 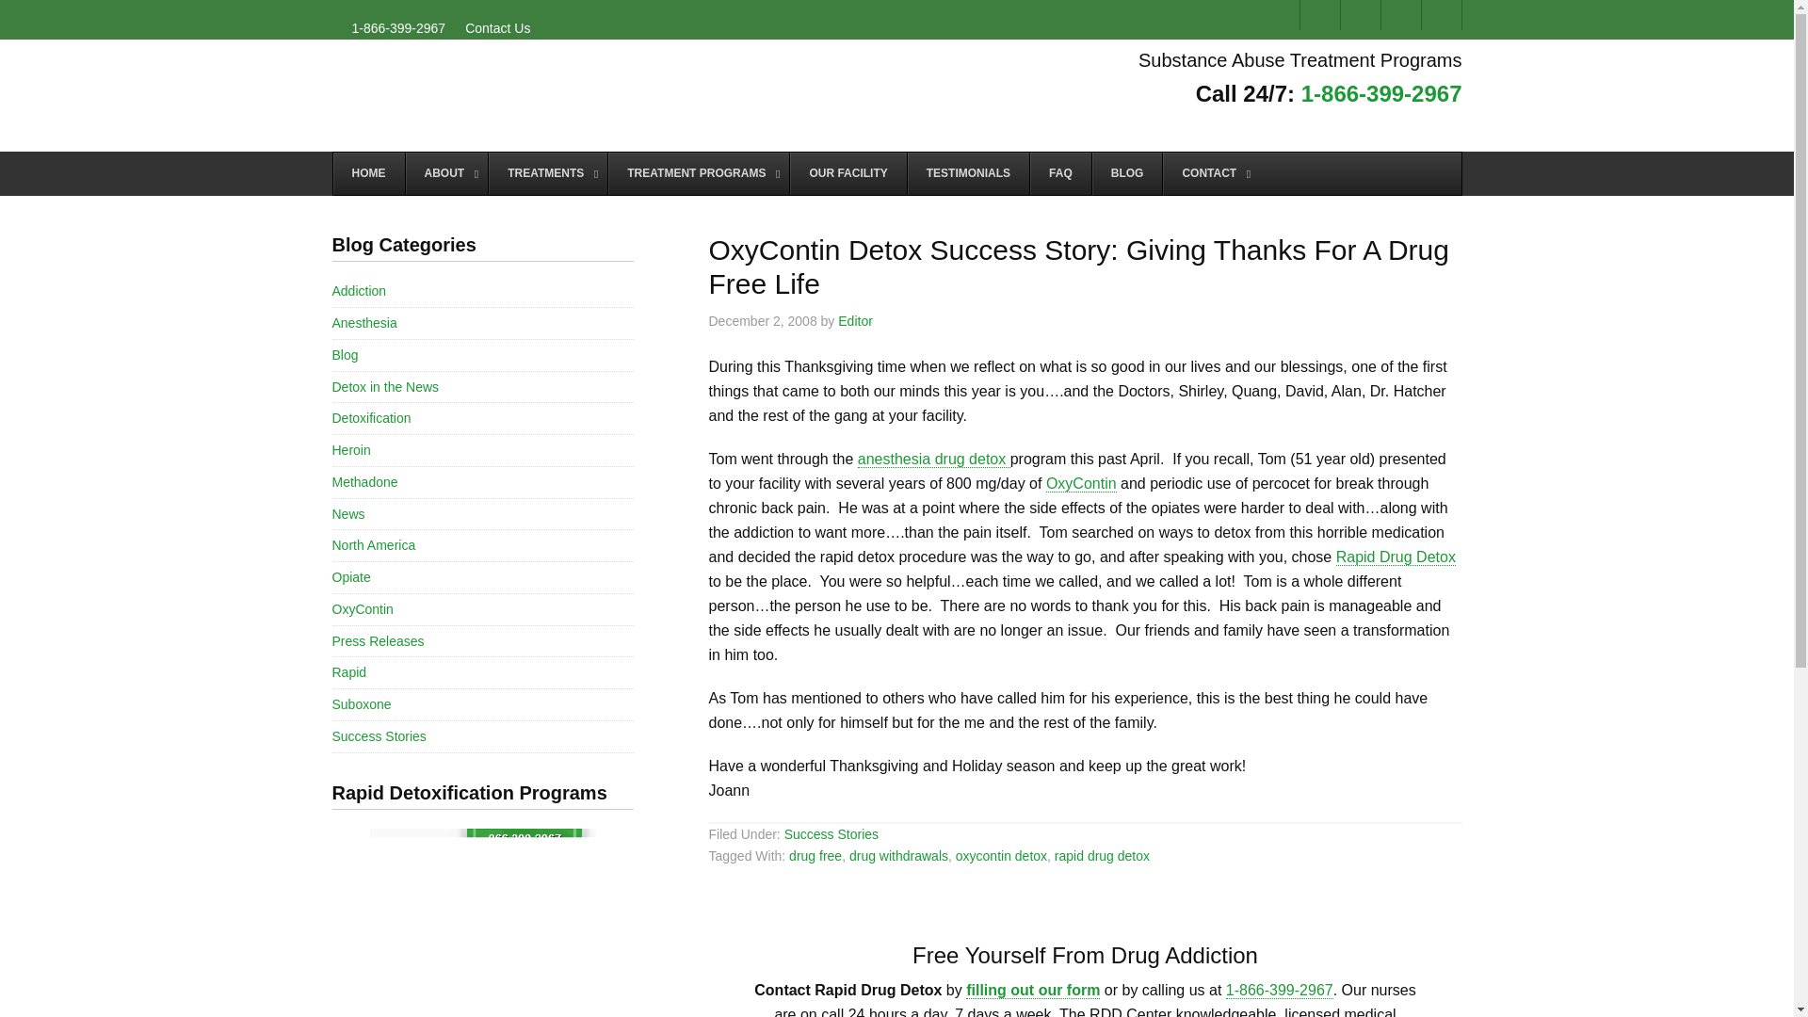 I want to click on BLOG, so click(x=1126, y=174).